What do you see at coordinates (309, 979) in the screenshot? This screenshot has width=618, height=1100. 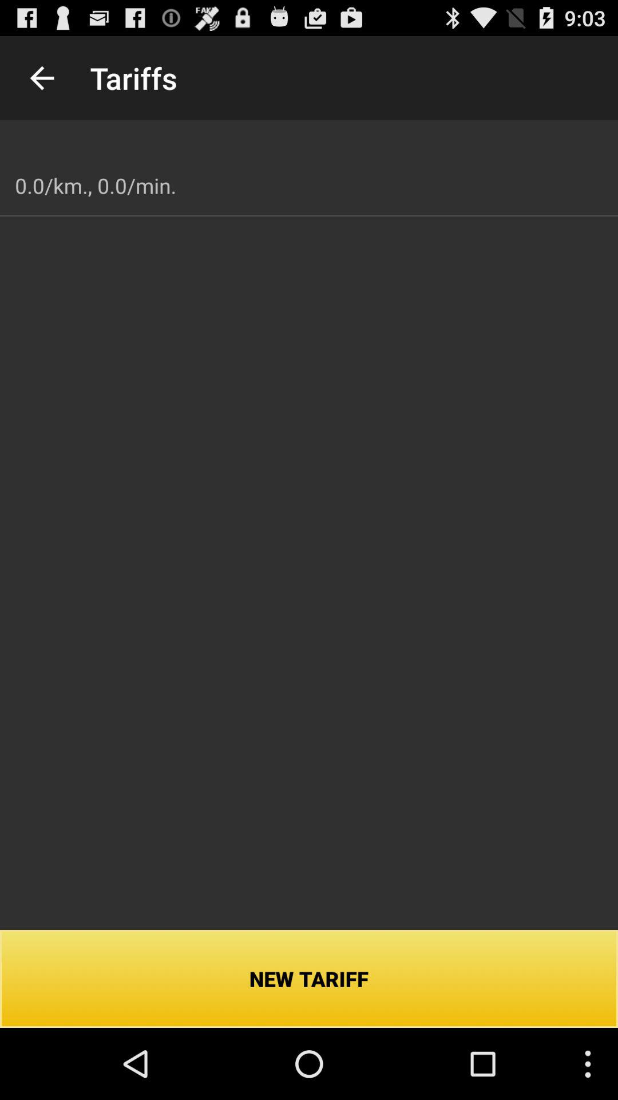 I see `launch the item at the bottom` at bounding box center [309, 979].